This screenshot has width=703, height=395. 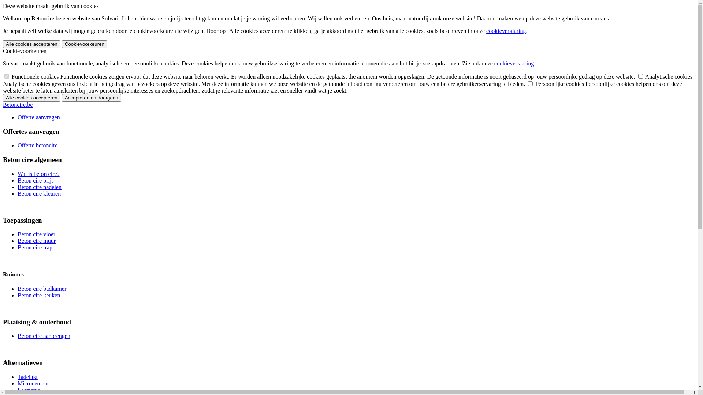 What do you see at coordinates (18, 105) in the screenshot?
I see `Betoncire.be` at bounding box center [18, 105].